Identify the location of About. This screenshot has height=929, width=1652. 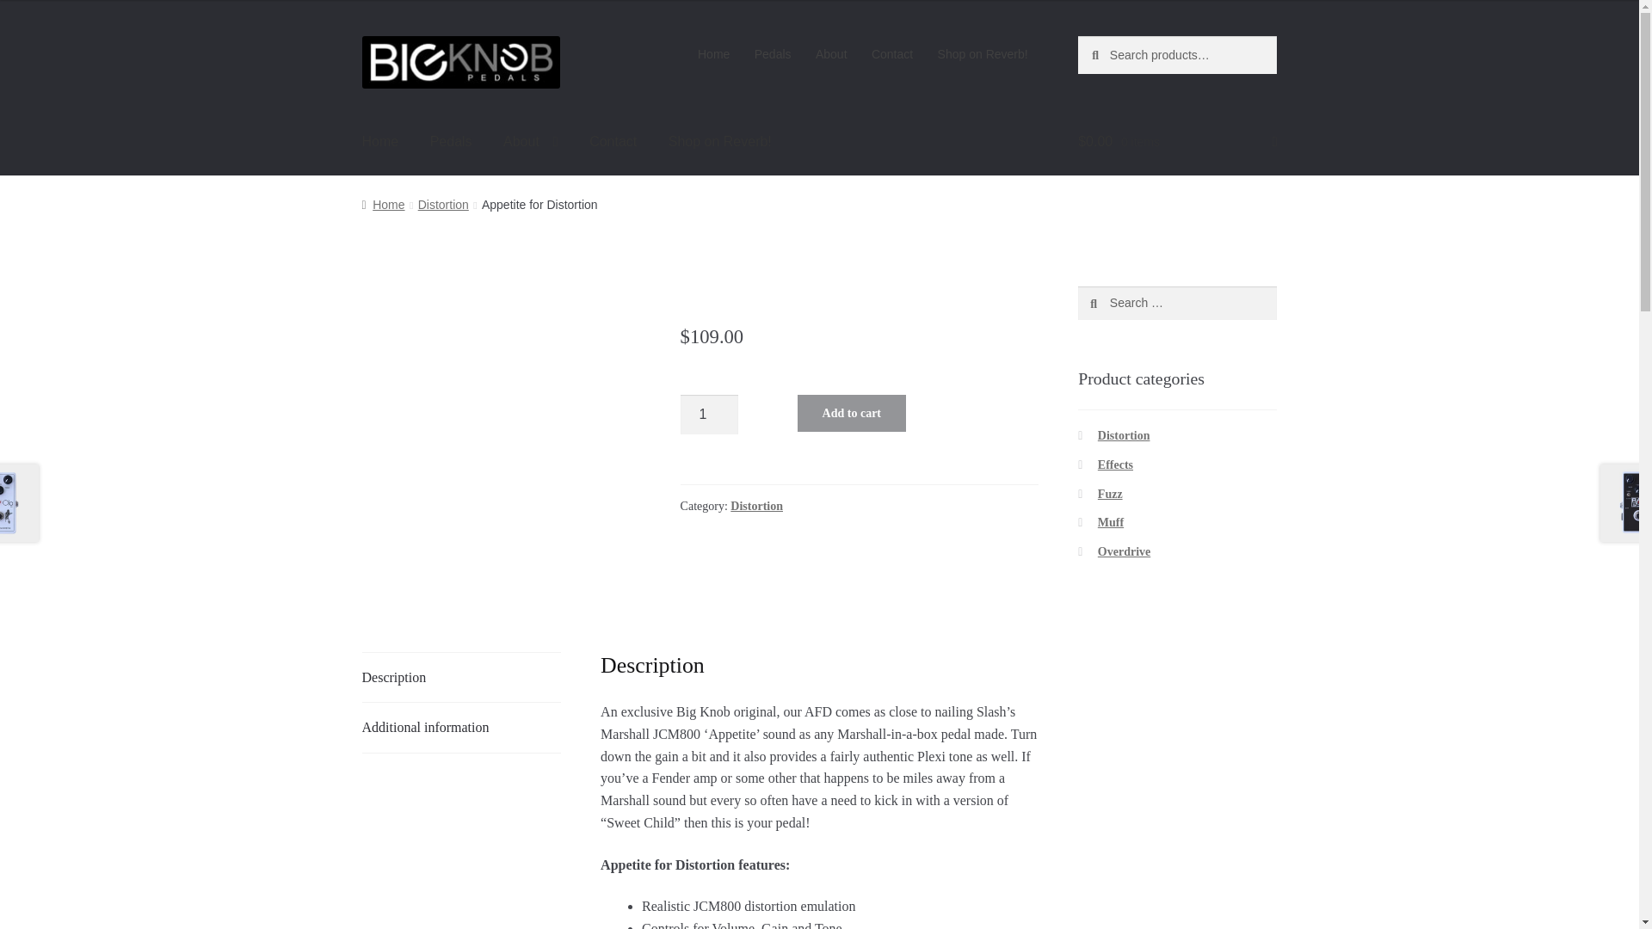
(831, 54).